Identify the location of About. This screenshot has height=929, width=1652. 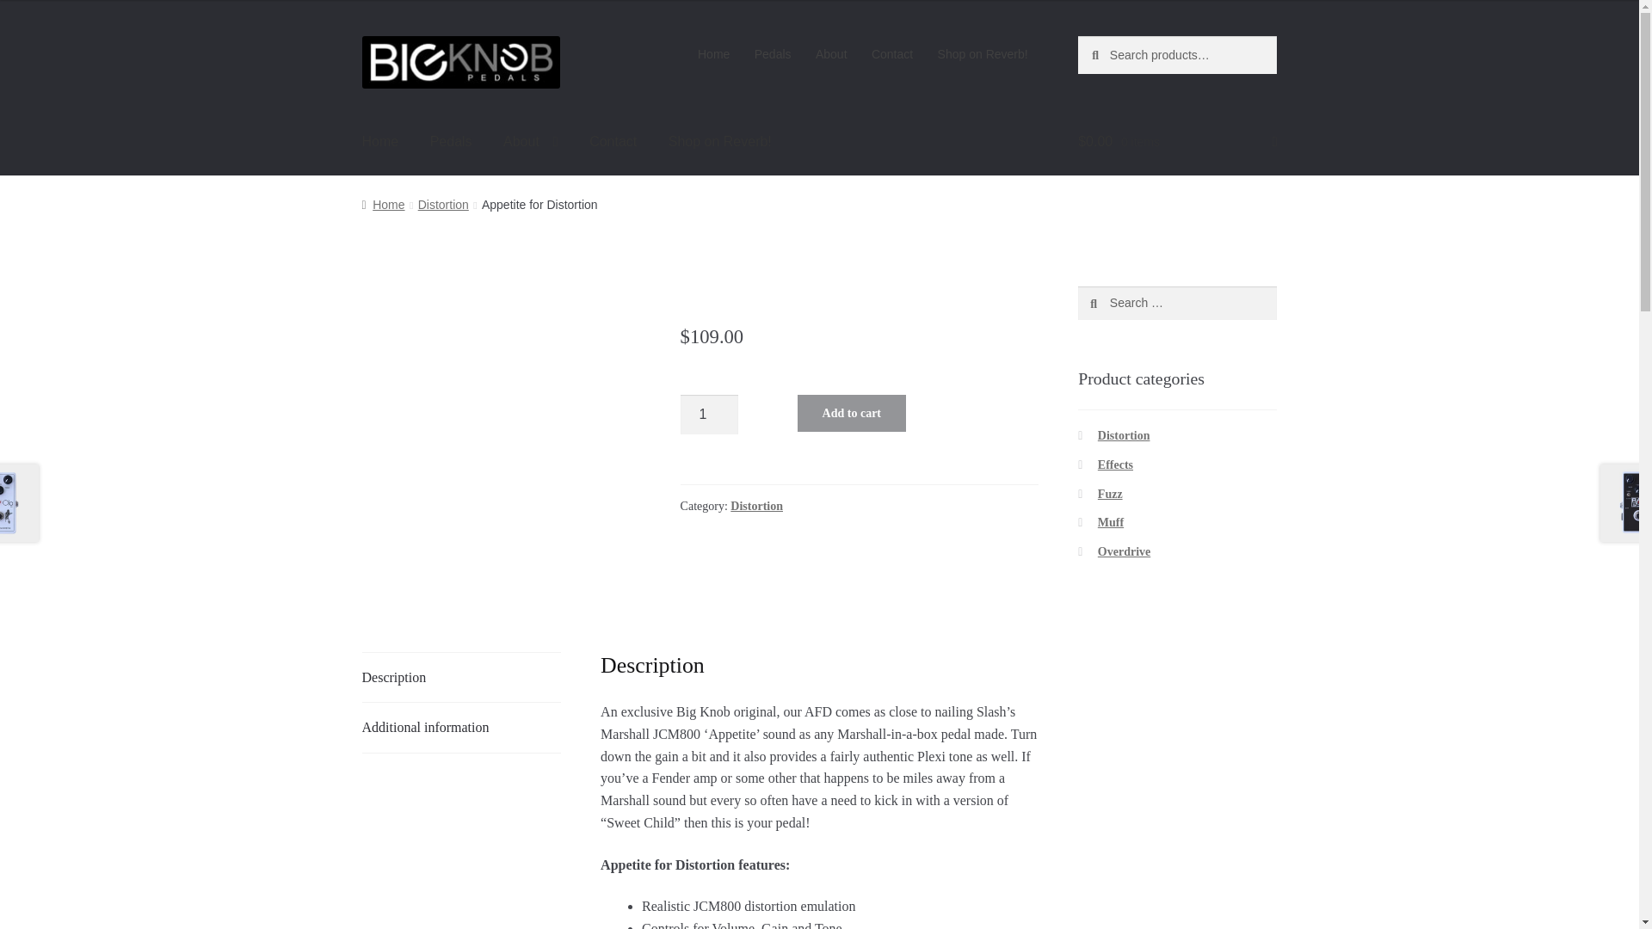
(831, 54).